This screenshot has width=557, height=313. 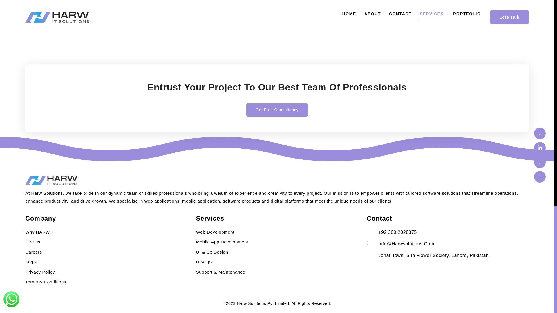 What do you see at coordinates (32, 242) in the screenshot?
I see `Hire us` at bounding box center [32, 242].